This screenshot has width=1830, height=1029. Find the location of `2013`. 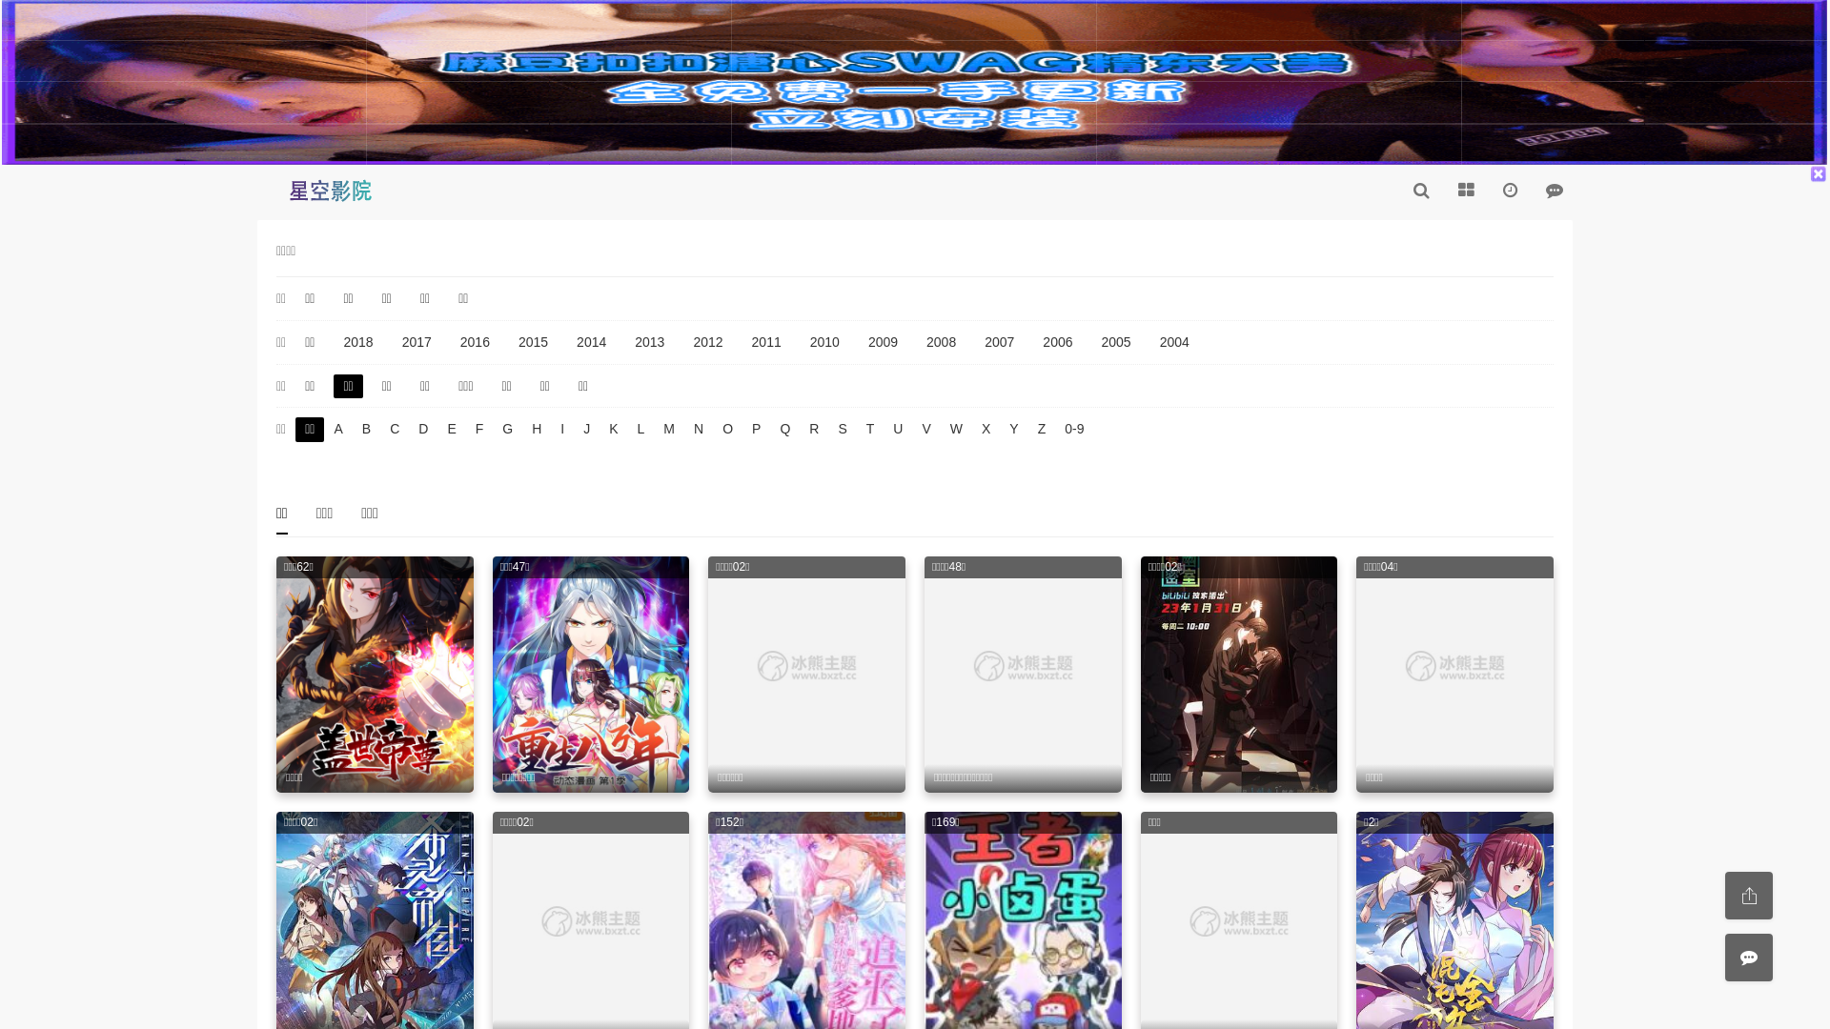

2013 is located at coordinates (650, 343).